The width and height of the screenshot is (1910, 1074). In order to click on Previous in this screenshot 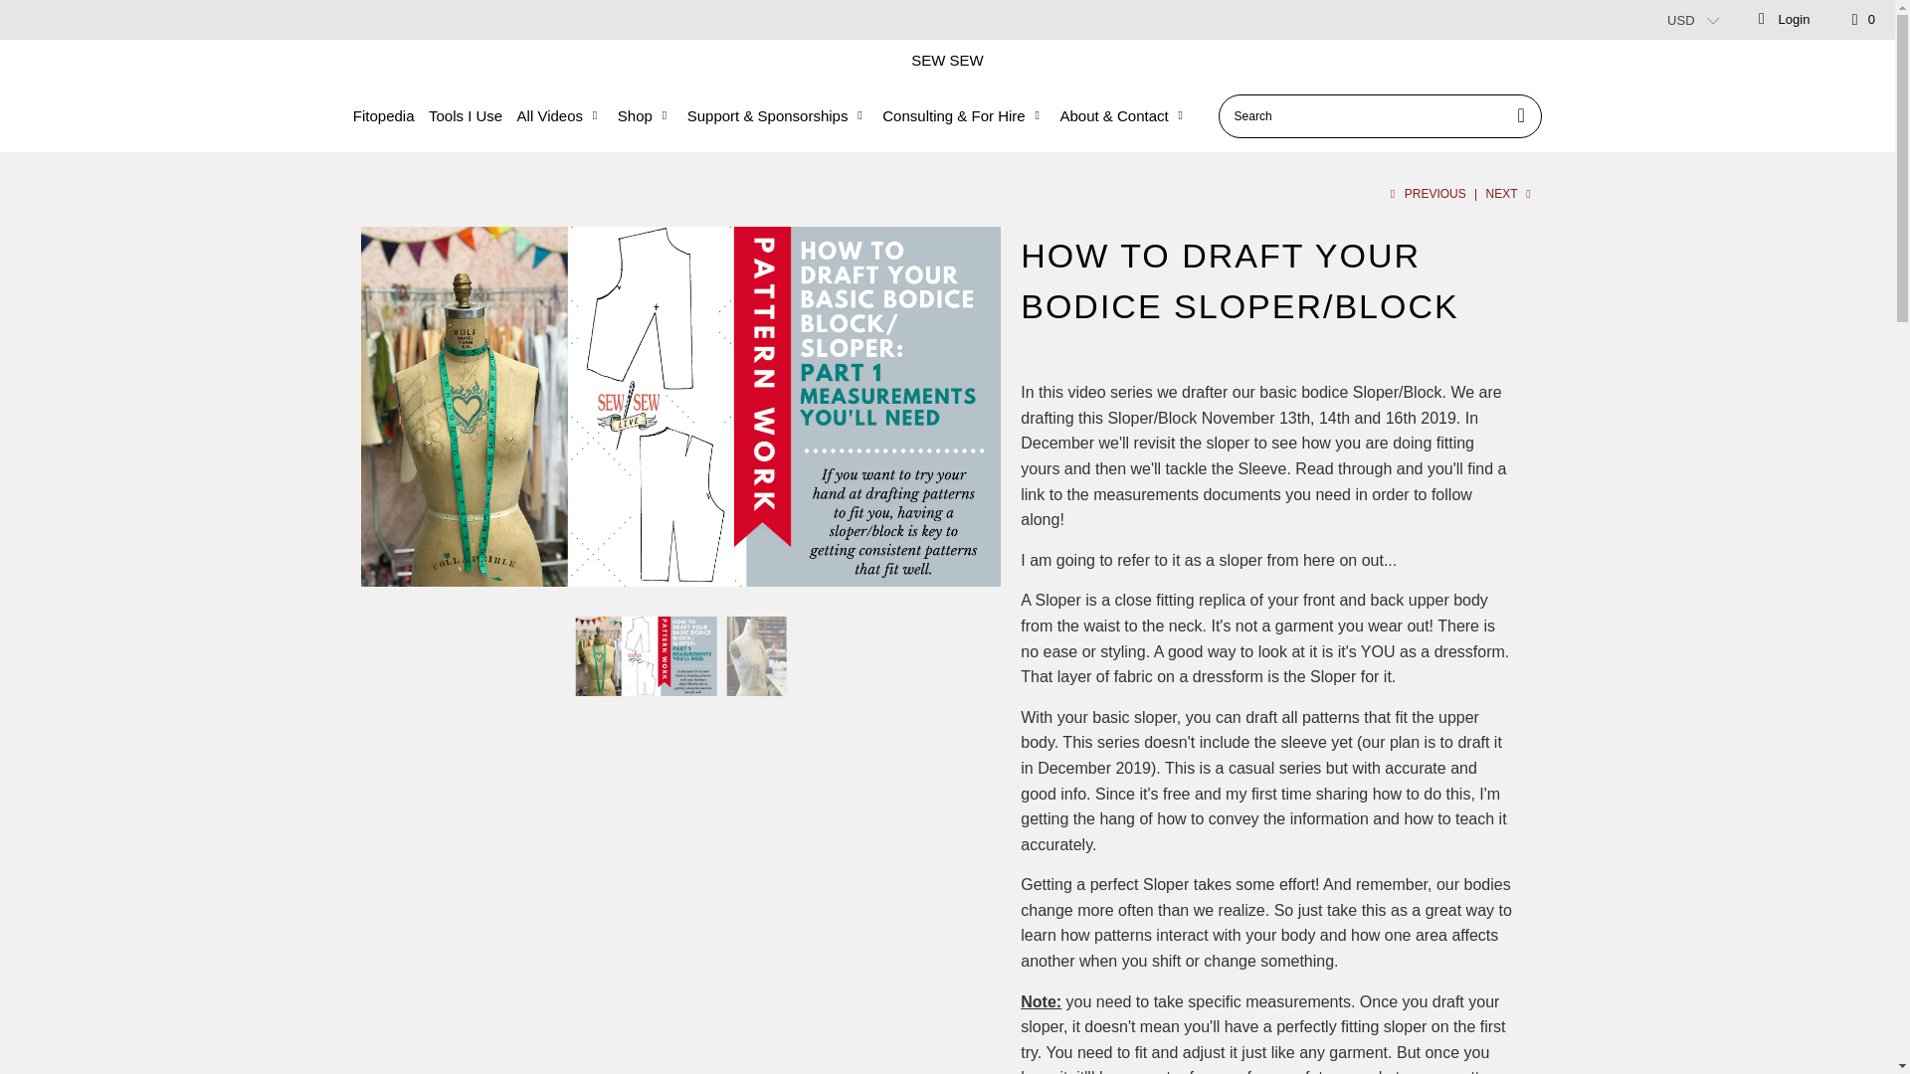, I will do `click(1426, 193)`.